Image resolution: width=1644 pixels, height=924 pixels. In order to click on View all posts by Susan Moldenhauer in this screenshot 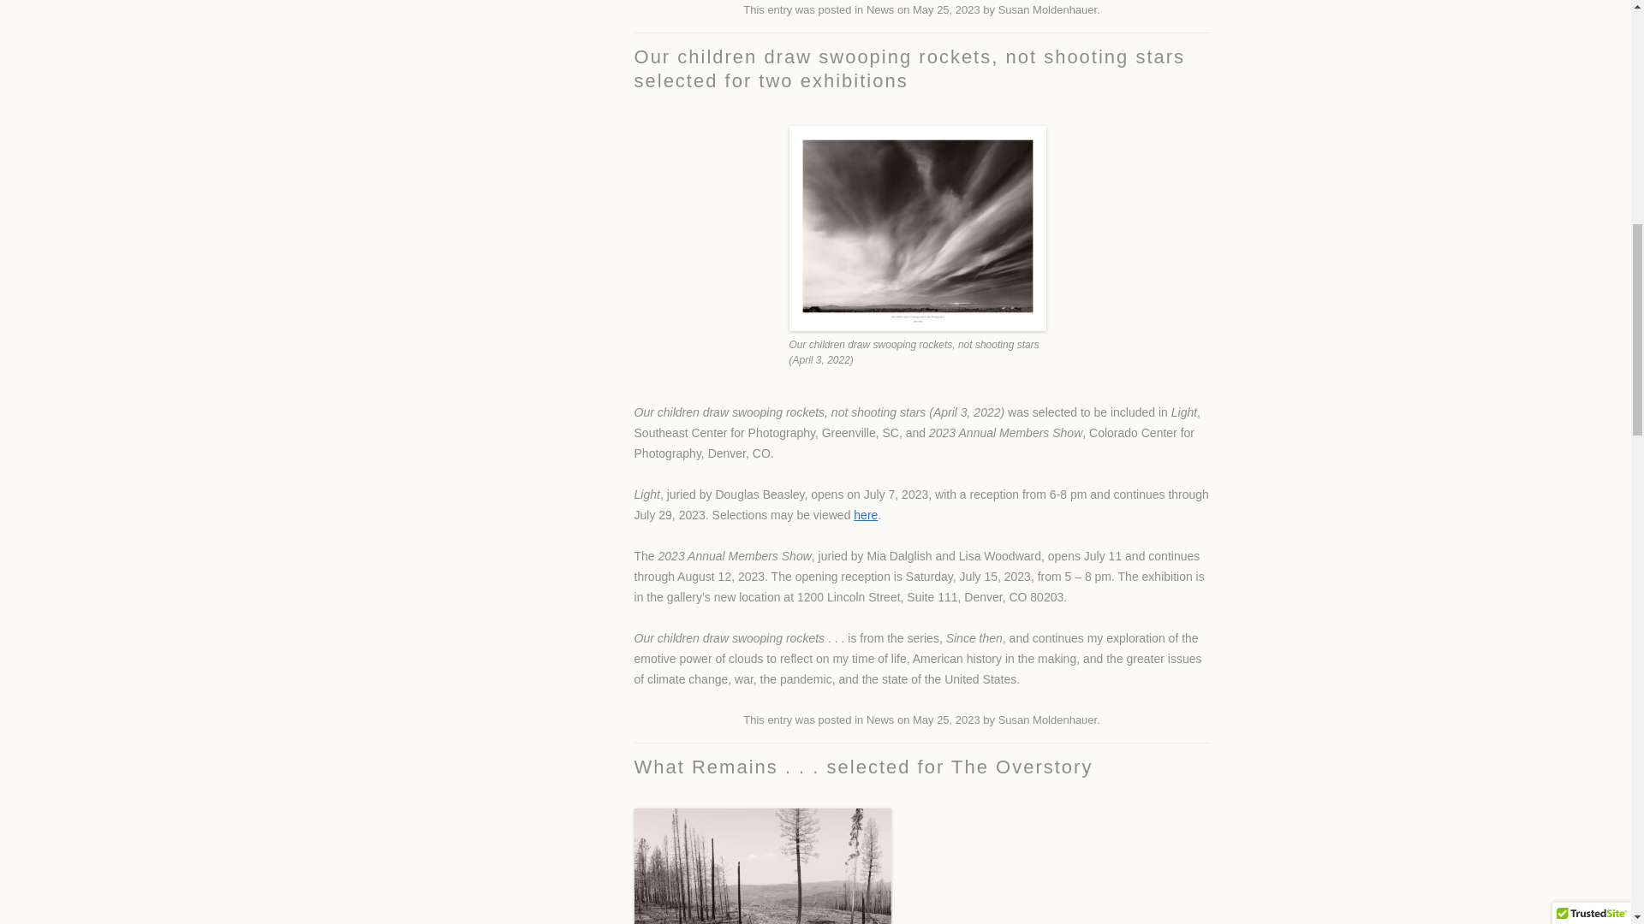, I will do `click(1048, 719)`.